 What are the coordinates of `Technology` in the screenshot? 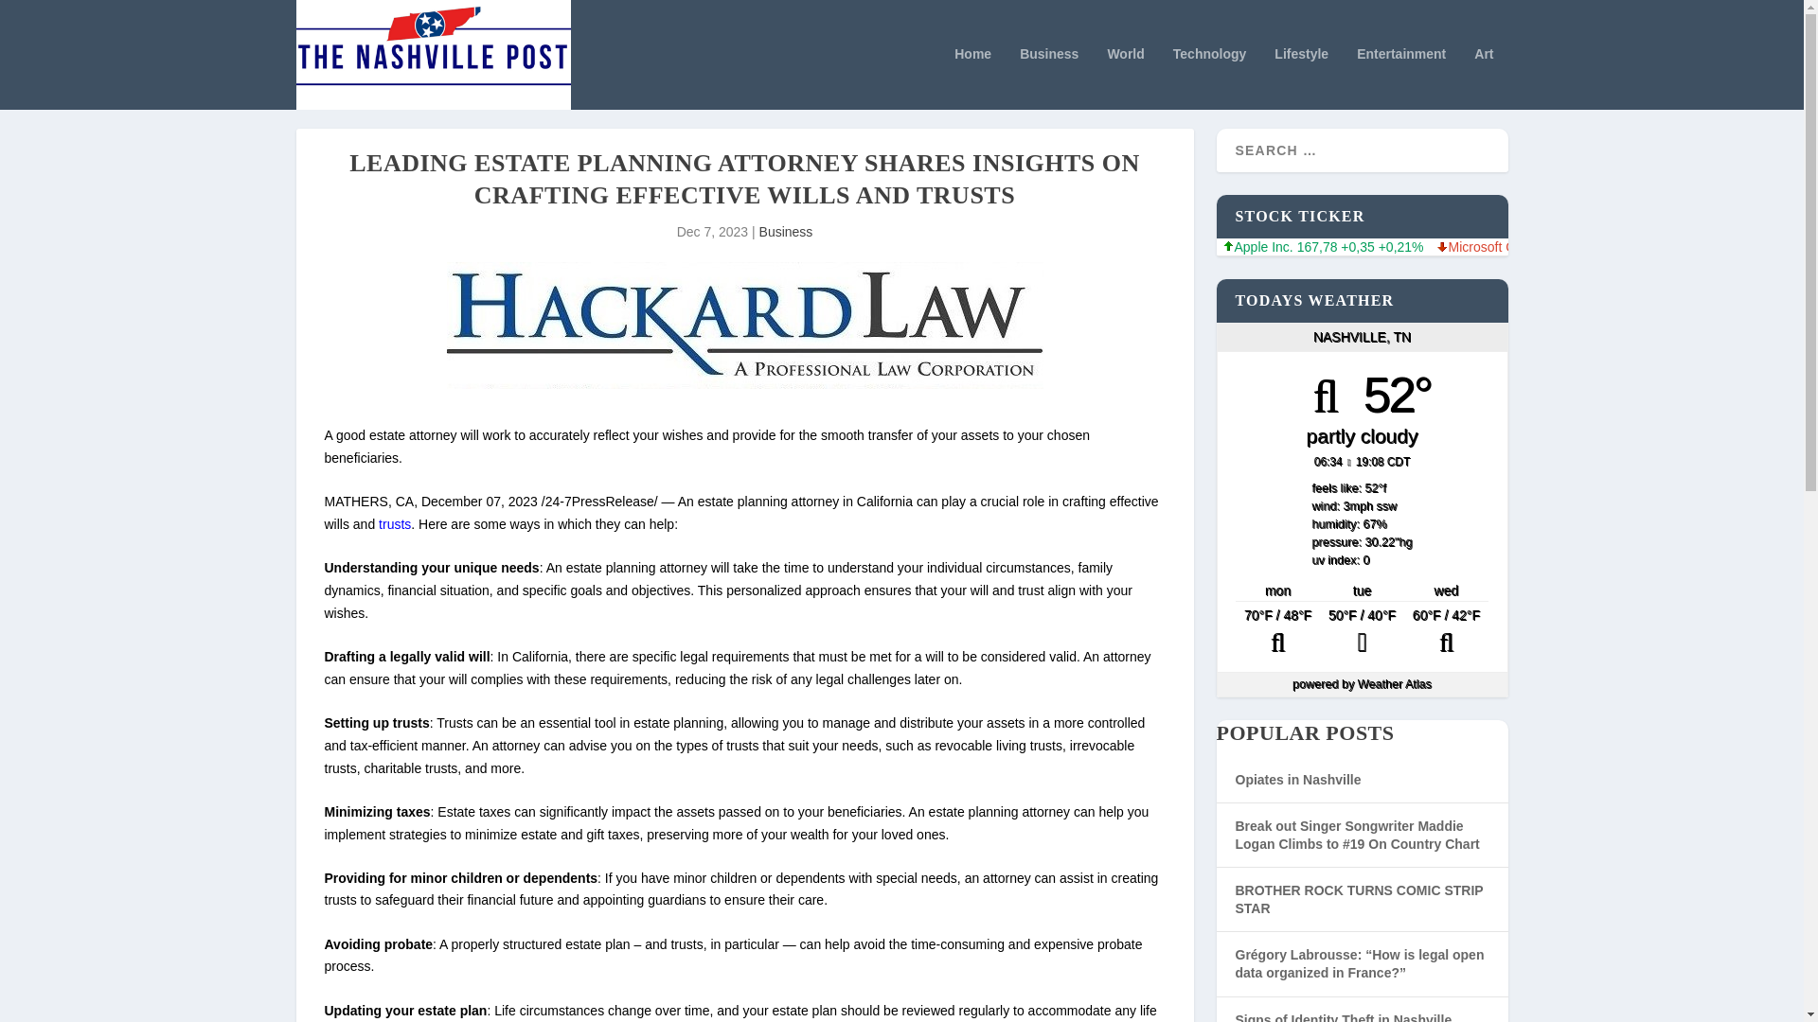 It's located at (1210, 78).